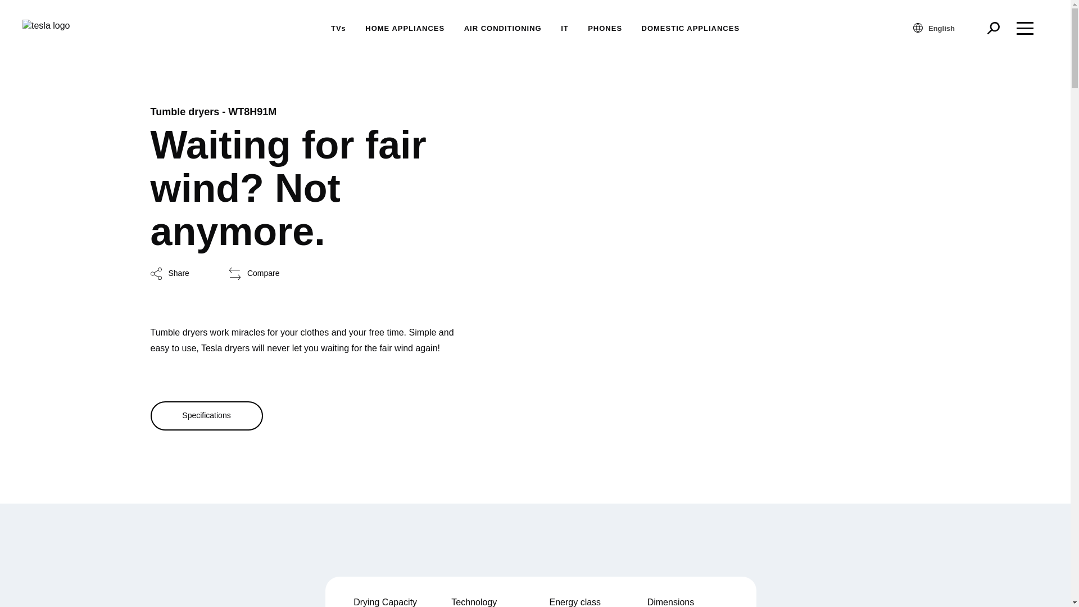 The height and width of the screenshot is (607, 1079). What do you see at coordinates (946, 28) in the screenshot?
I see `English` at bounding box center [946, 28].